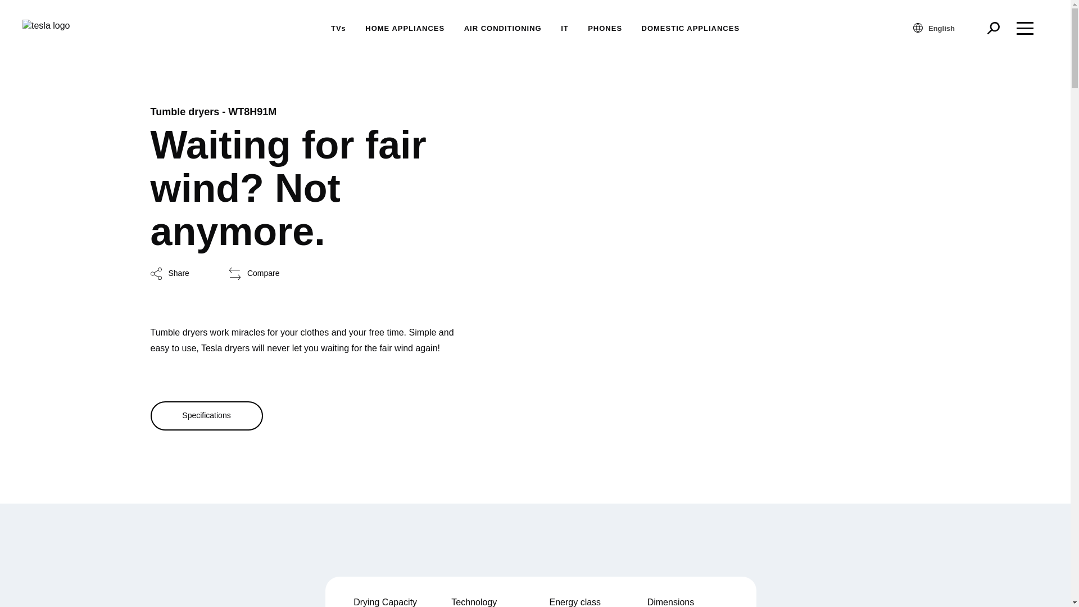 The height and width of the screenshot is (607, 1079). What do you see at coordinates (946, 28) in the screenshot?
I see `English` at bounding box center [946, 28].